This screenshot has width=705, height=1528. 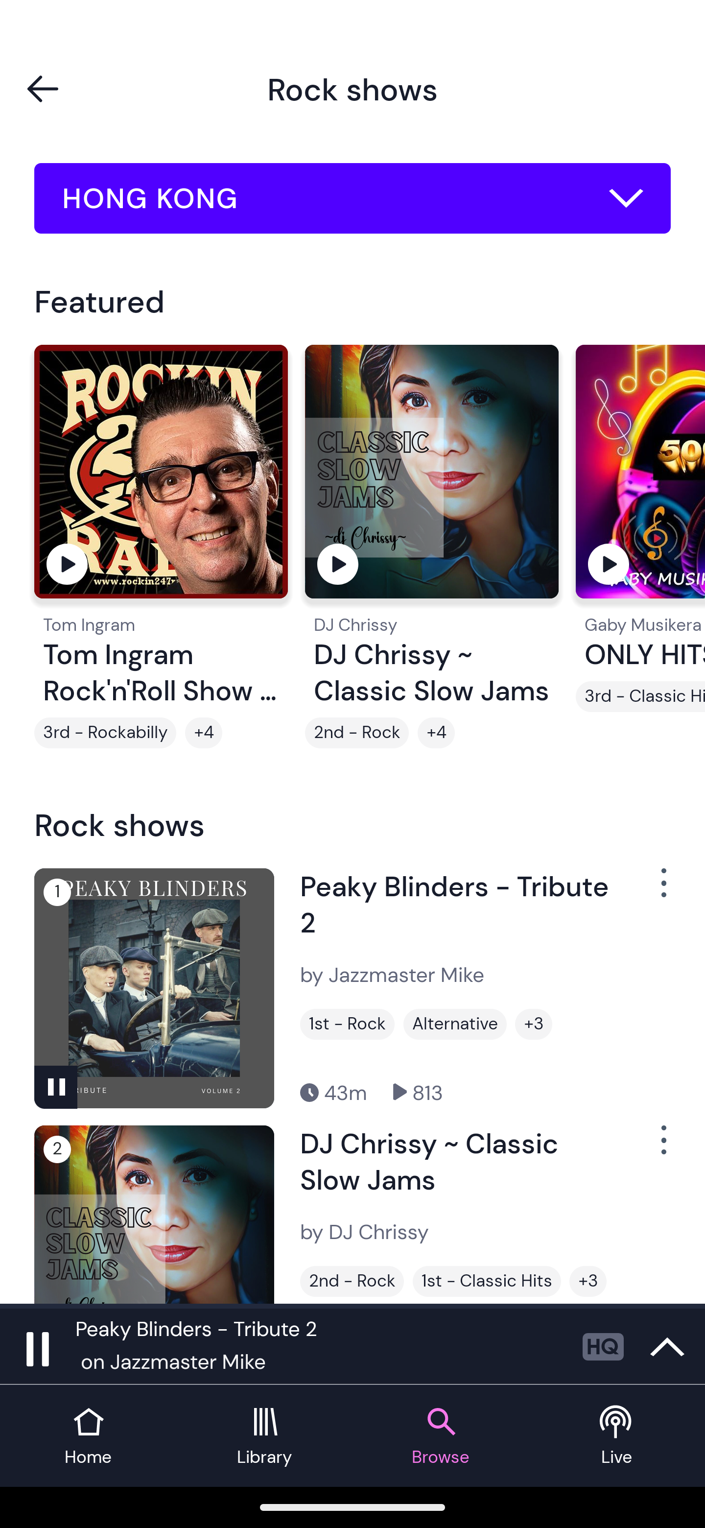 I want to click on Alternative, so click(x=455, y=1024).